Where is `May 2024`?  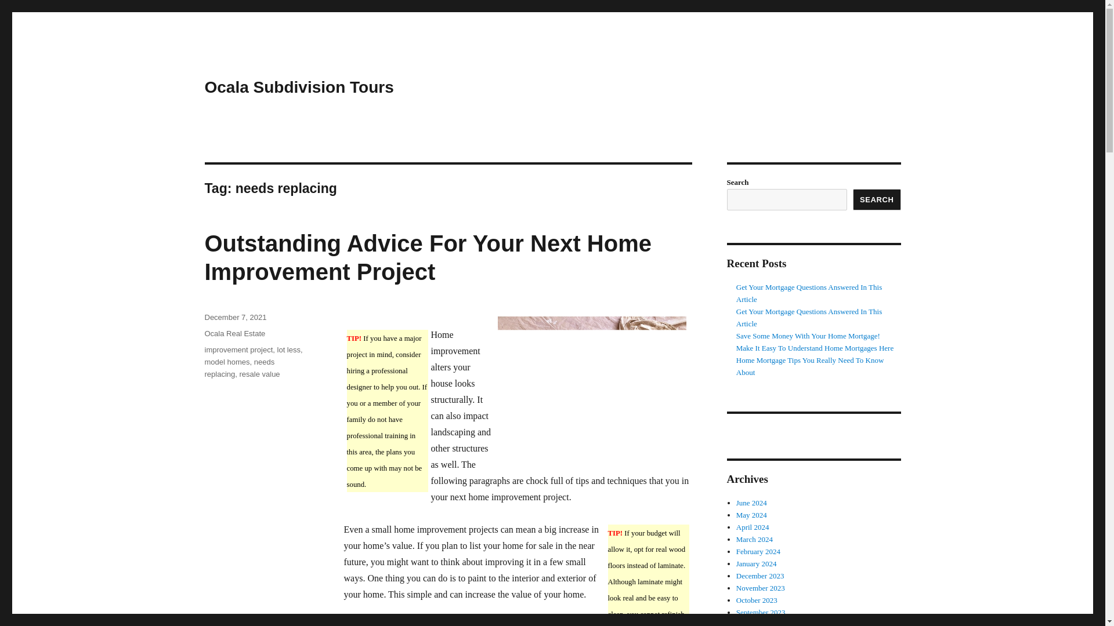 May 2024 is located at coordinates (752, 515).